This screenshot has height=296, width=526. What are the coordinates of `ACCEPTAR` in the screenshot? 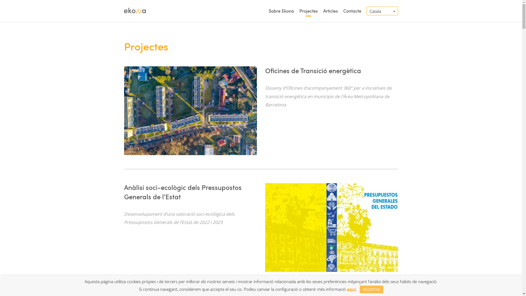 It's located at (371, 289).